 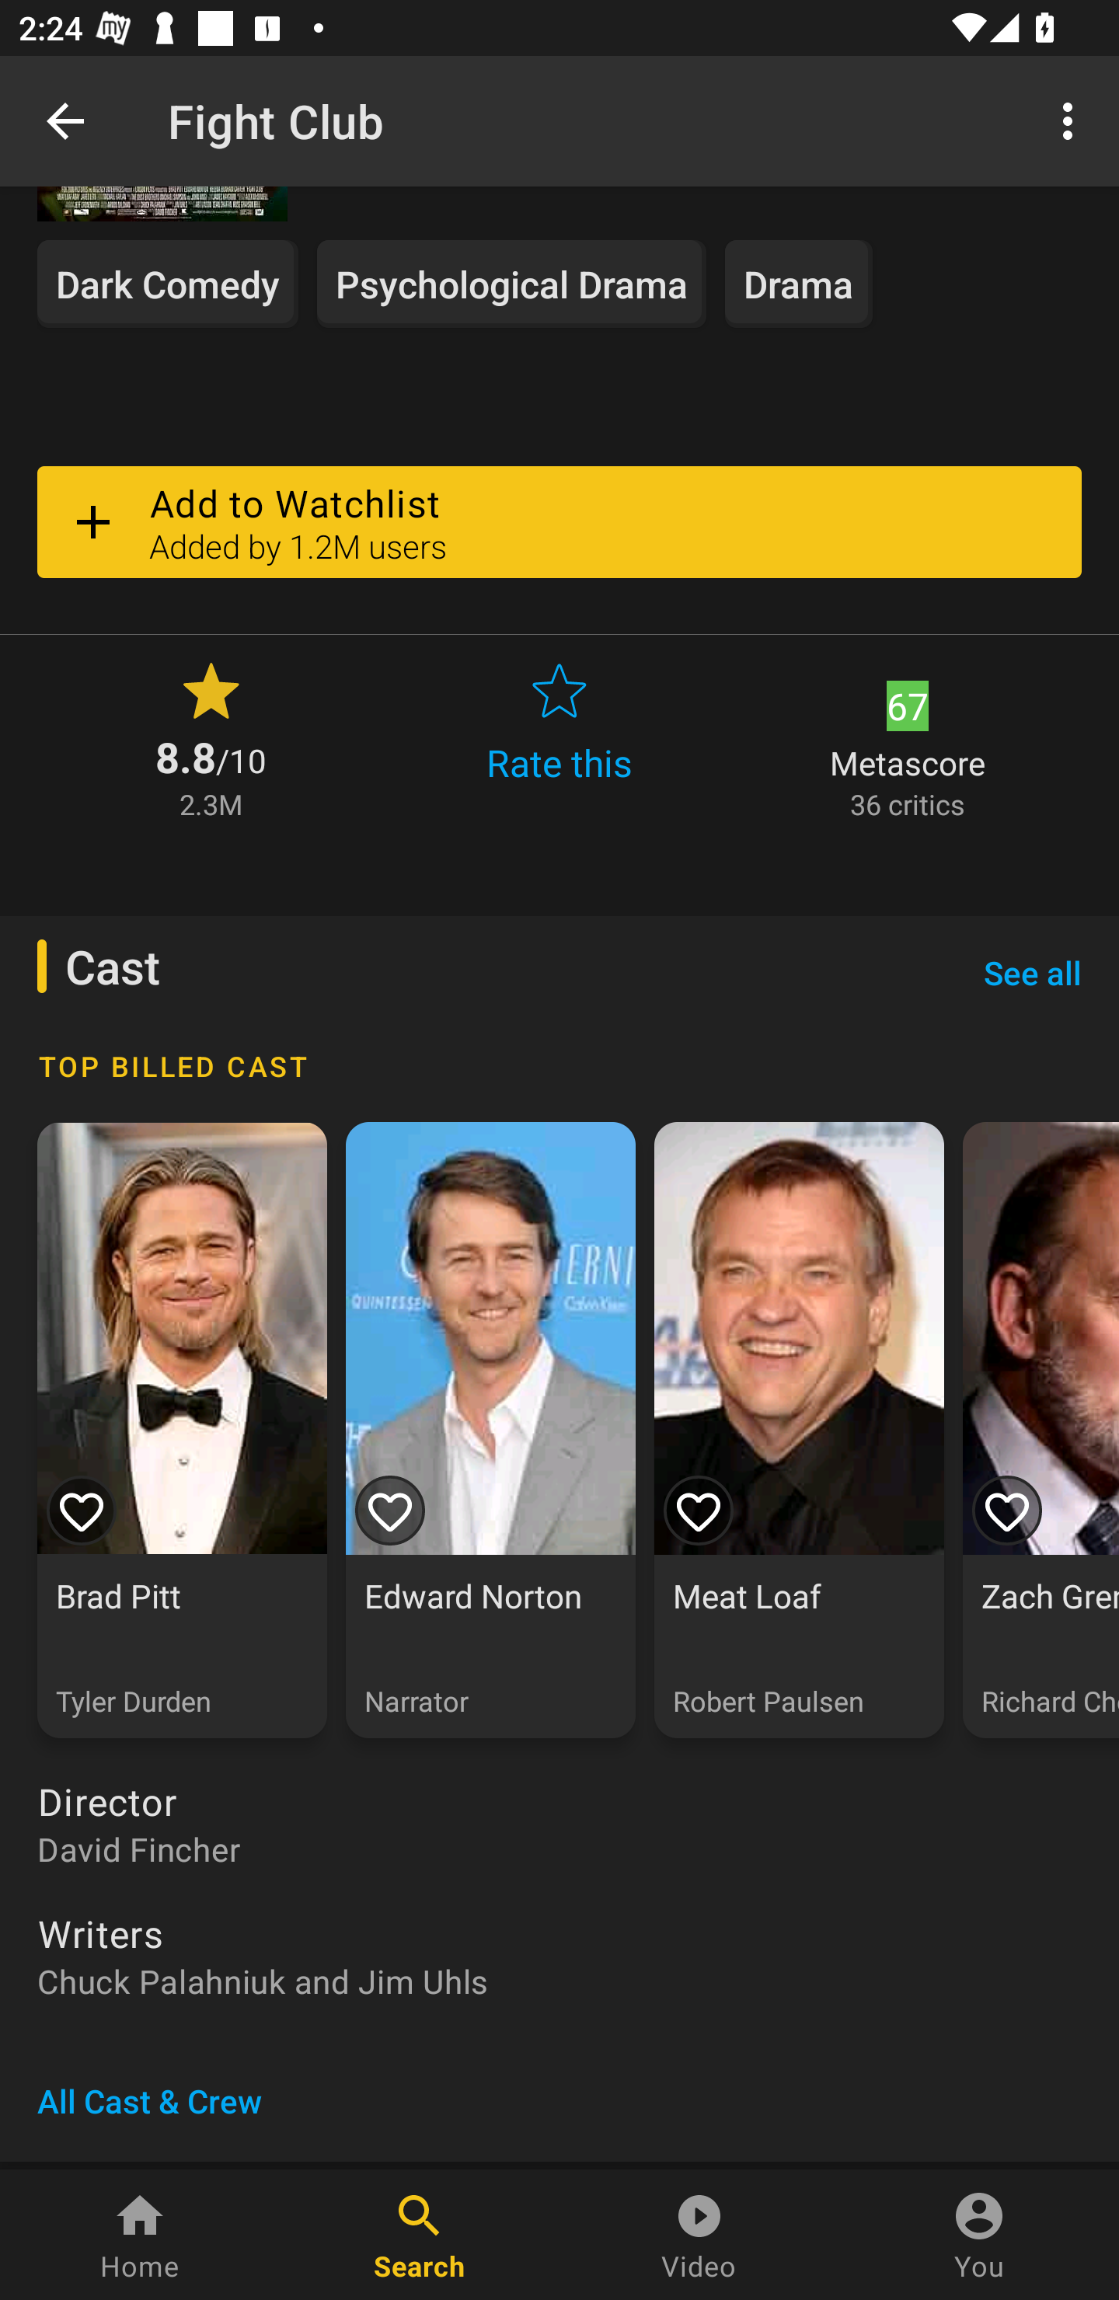 I want to click on More options, so click(x=1072, y=120).